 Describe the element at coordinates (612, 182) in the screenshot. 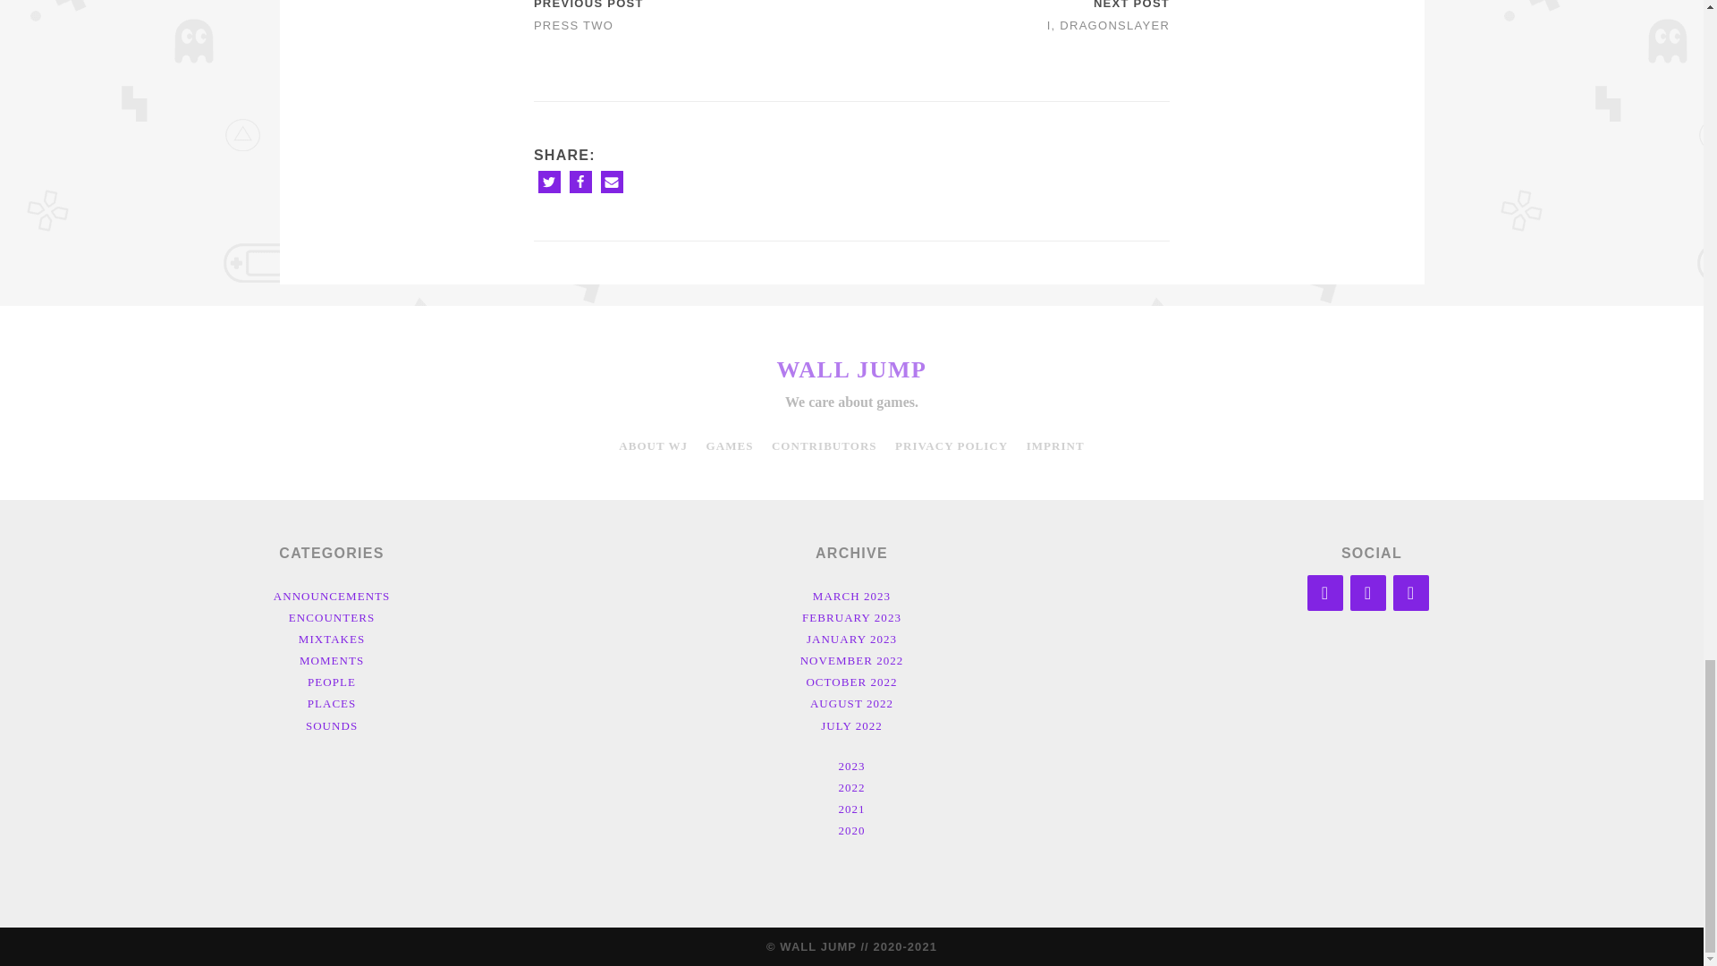

I see `Send by email` at that location.